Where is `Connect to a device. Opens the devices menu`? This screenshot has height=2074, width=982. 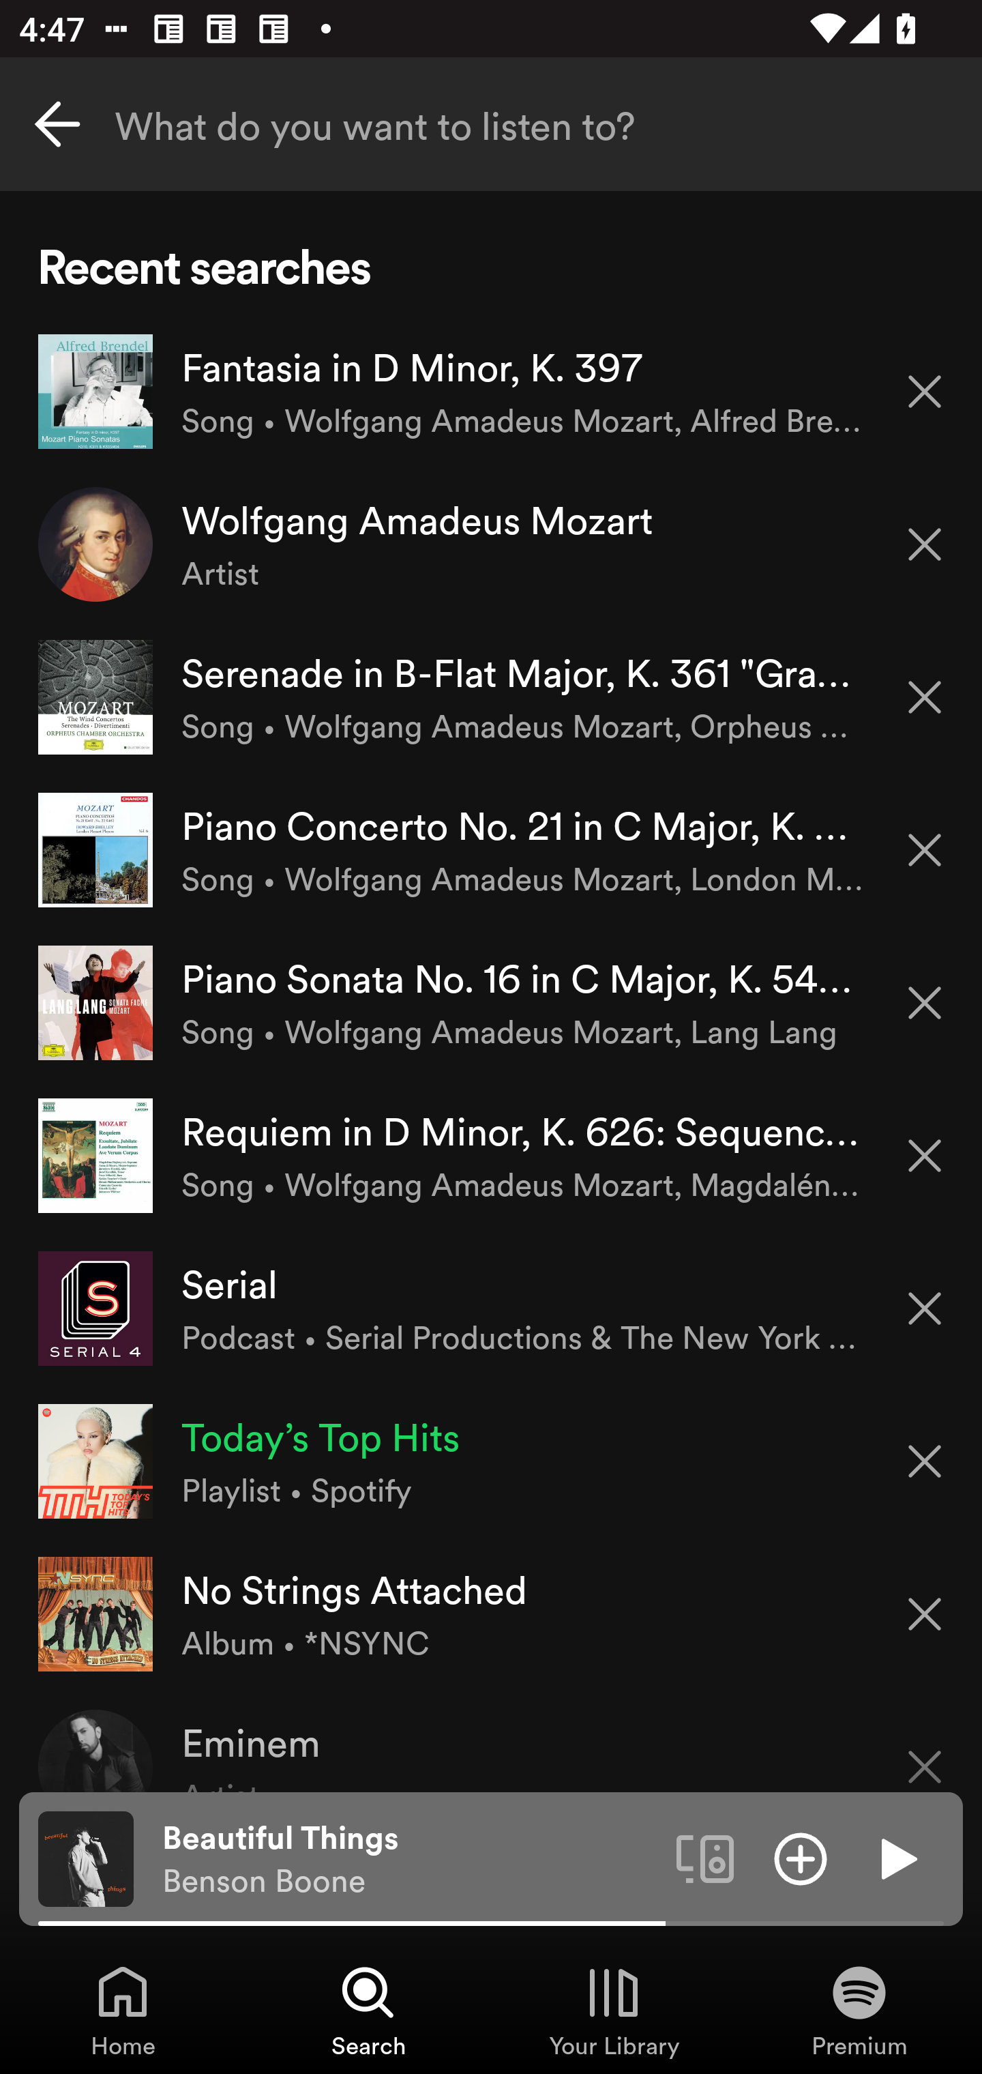
Connect to a device. Opens the devices menu is located at coordinates (705, 1858).